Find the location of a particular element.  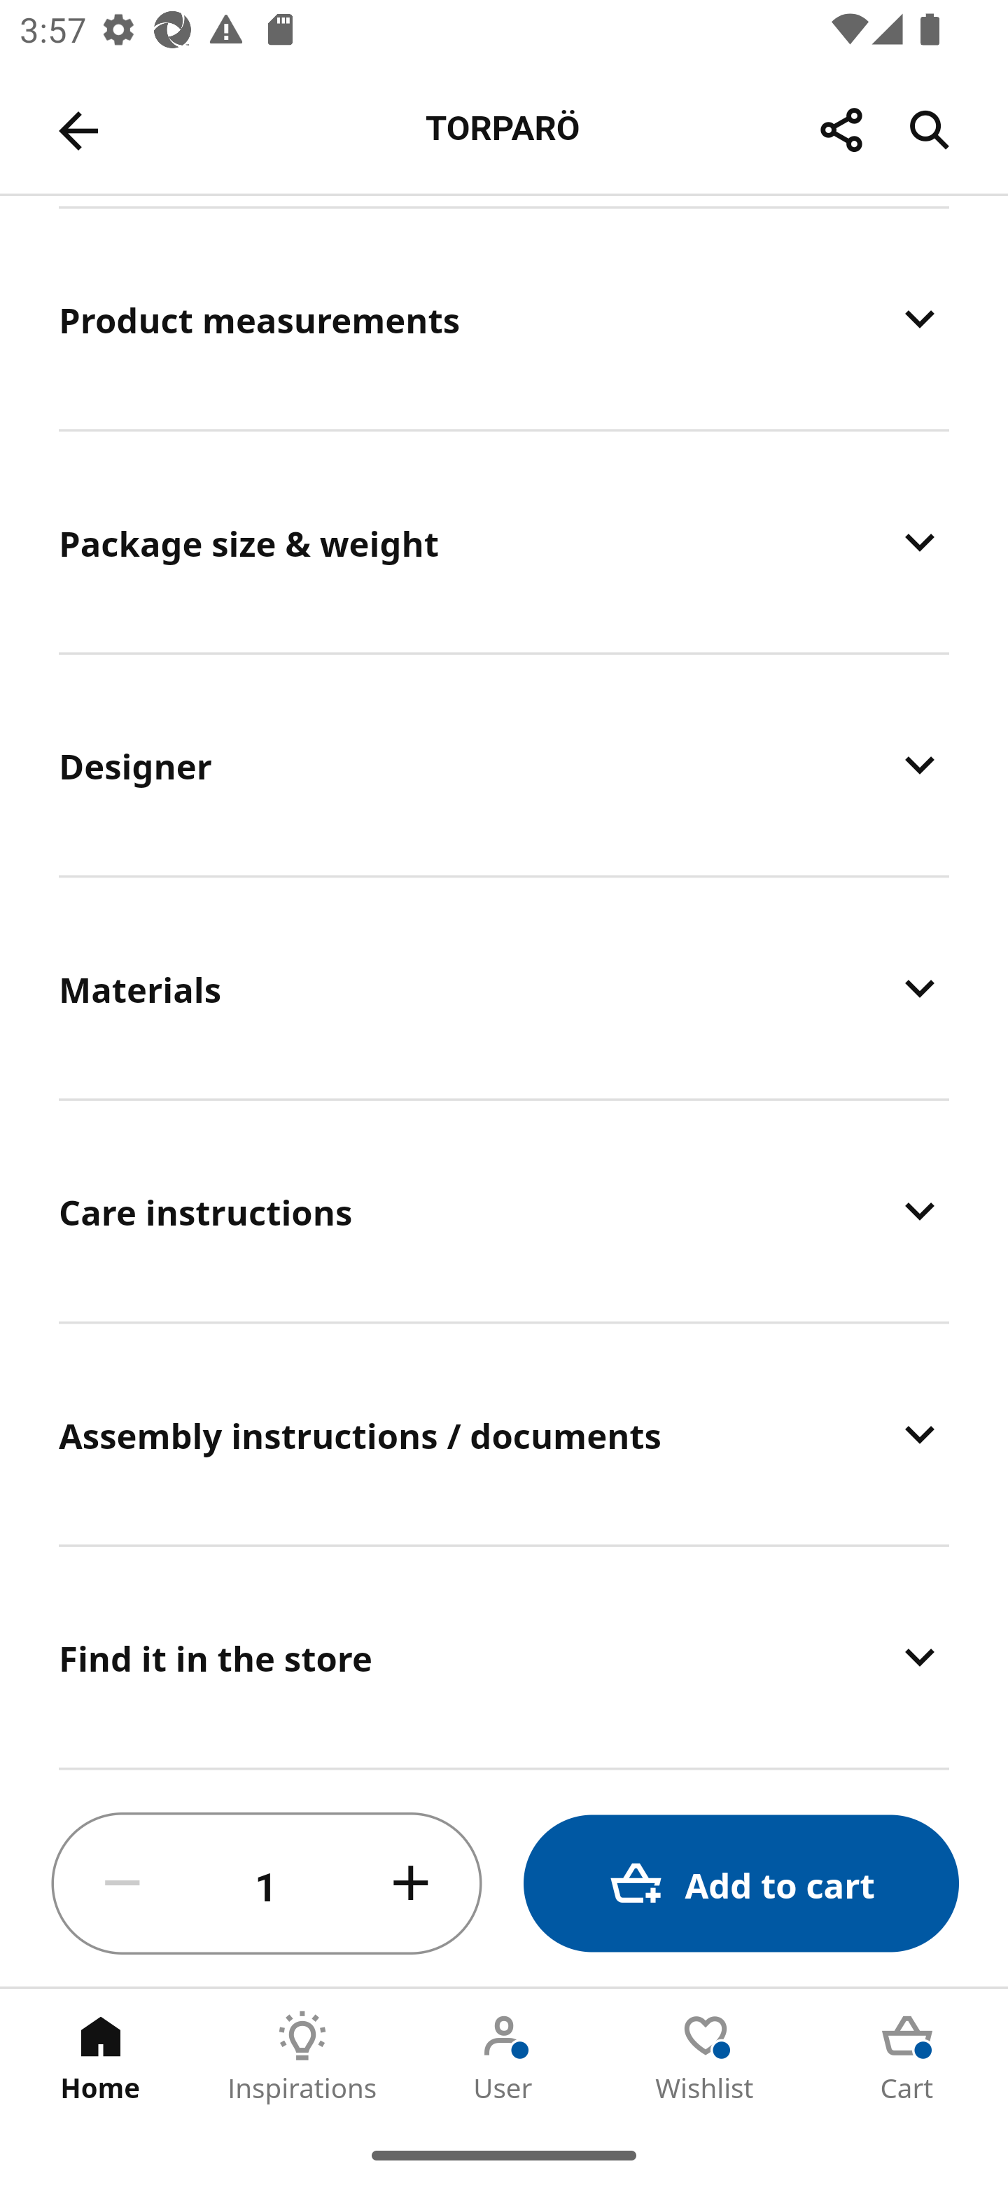

Add to cart is located at coordinates (741, 1884).